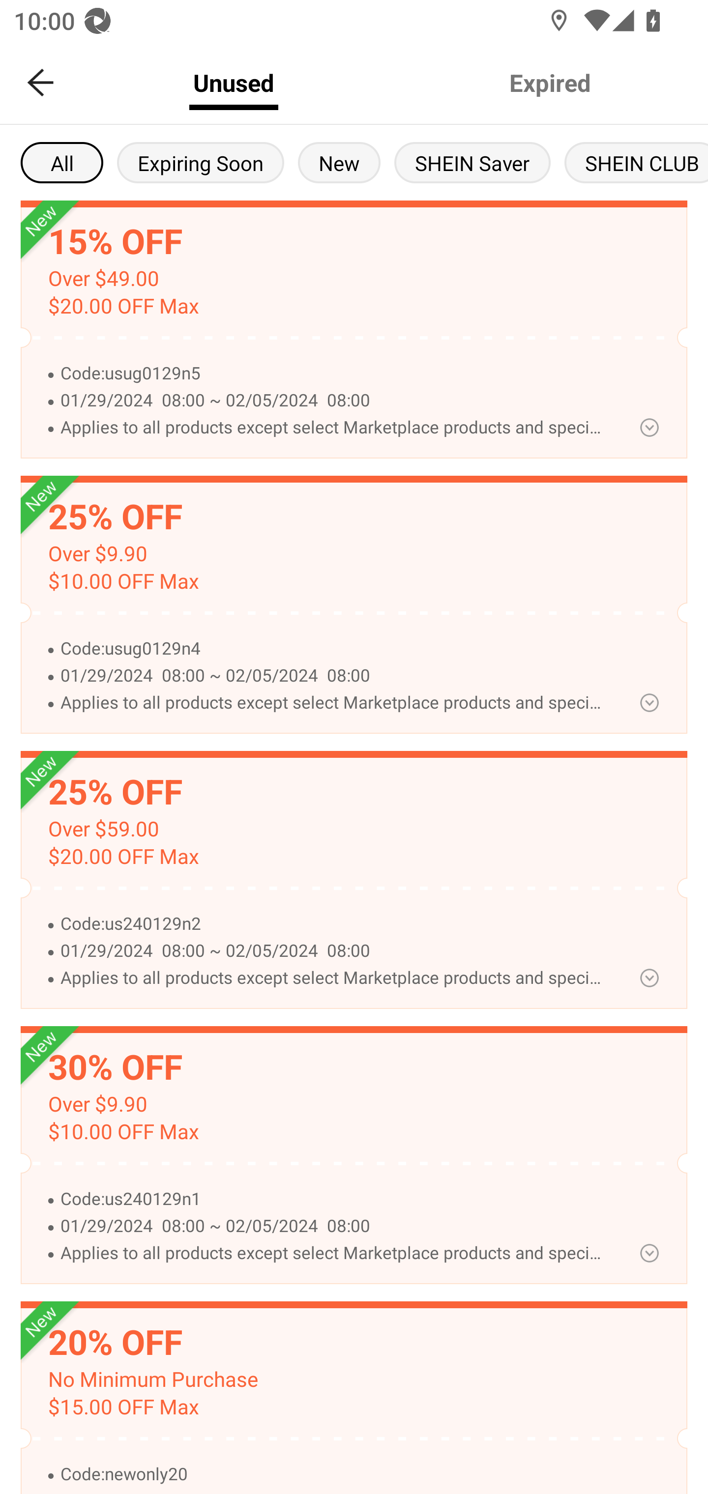  What do you see at coordinates (200, 162) in the screenshot?
I see `Expiring Soon` at bounding box center [200, 162].